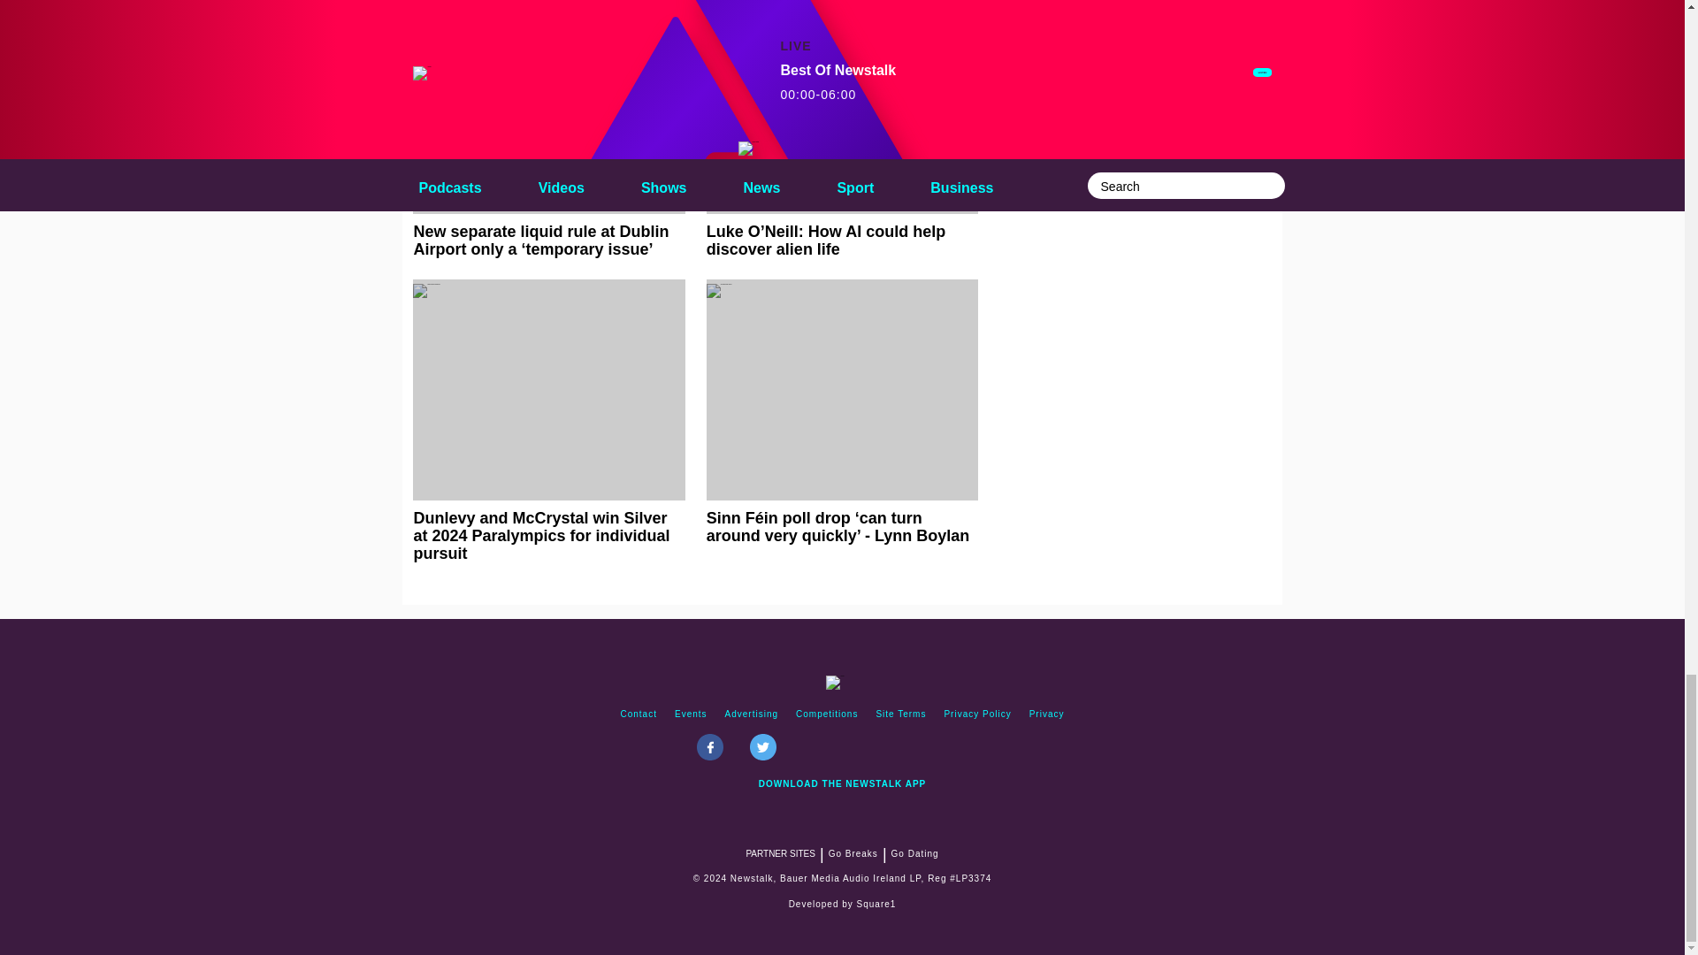 The height and width of the screenshot is (955, 1698). Describe the element at coordinates (691, 714) in the screenshot. I see `events` at that location.